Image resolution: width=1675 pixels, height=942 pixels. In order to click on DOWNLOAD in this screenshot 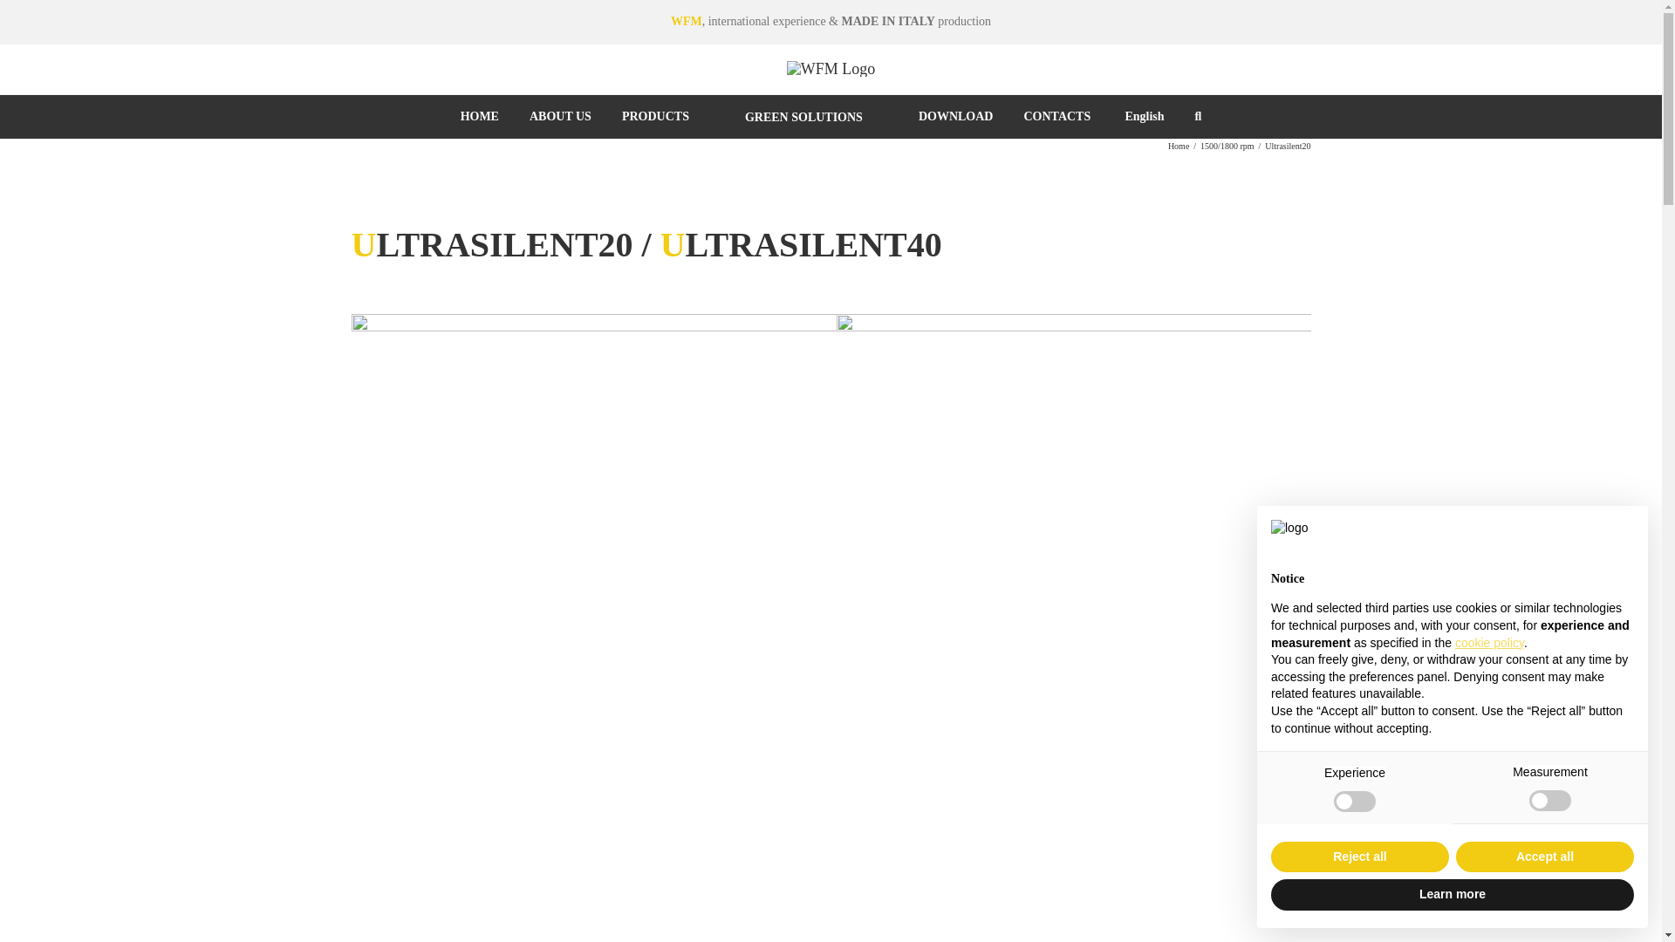, I will do `click(954, 117)`.